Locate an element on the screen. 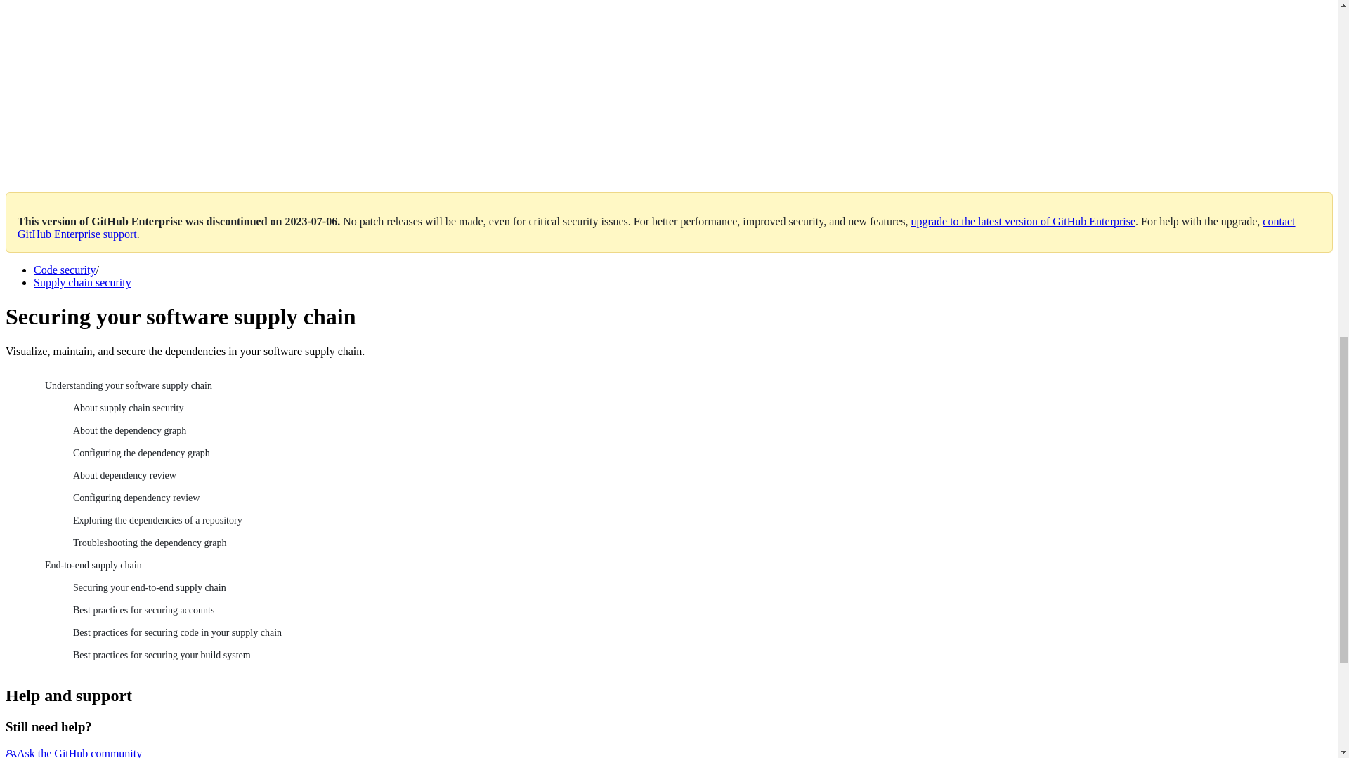  Troubleshooting the dependency graph is located at coordinates (697, 543).